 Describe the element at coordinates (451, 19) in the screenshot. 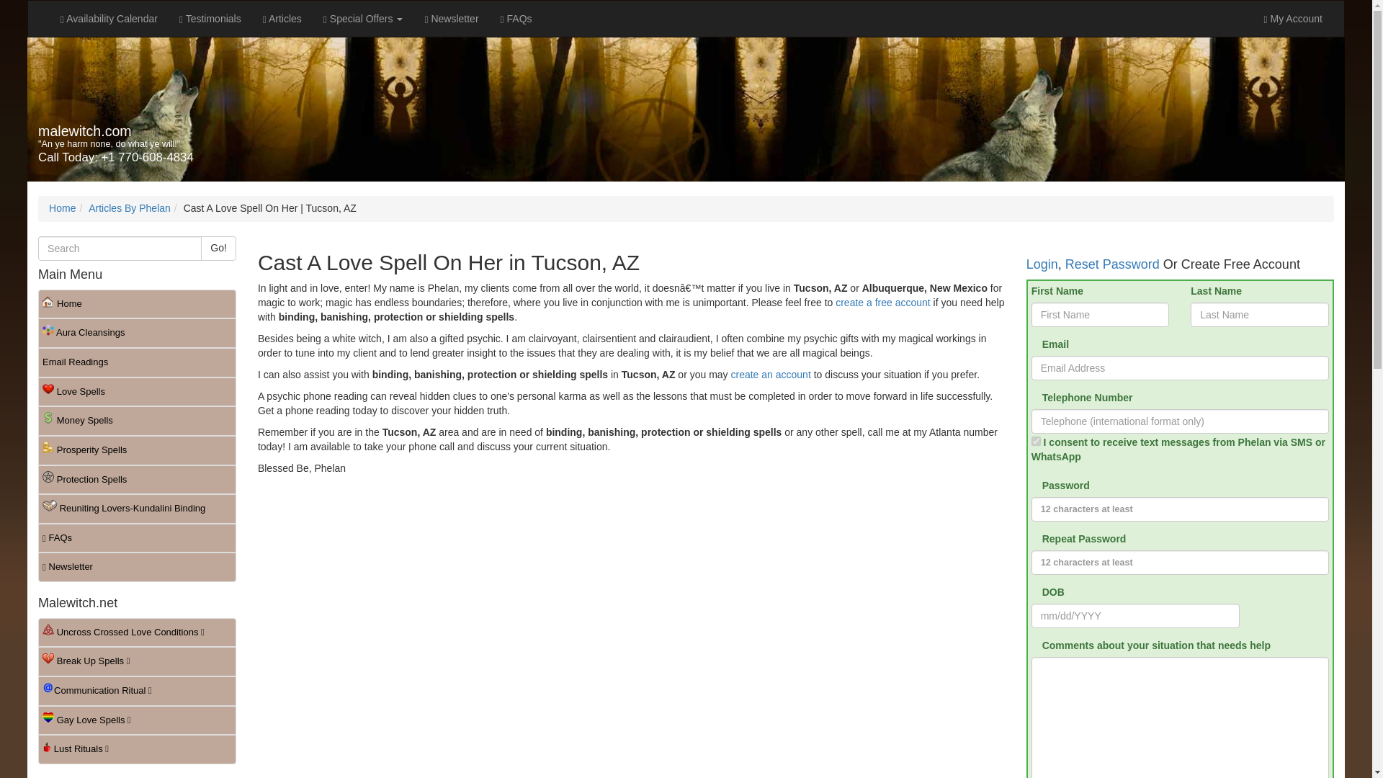

I see `Newsletter` at that location.